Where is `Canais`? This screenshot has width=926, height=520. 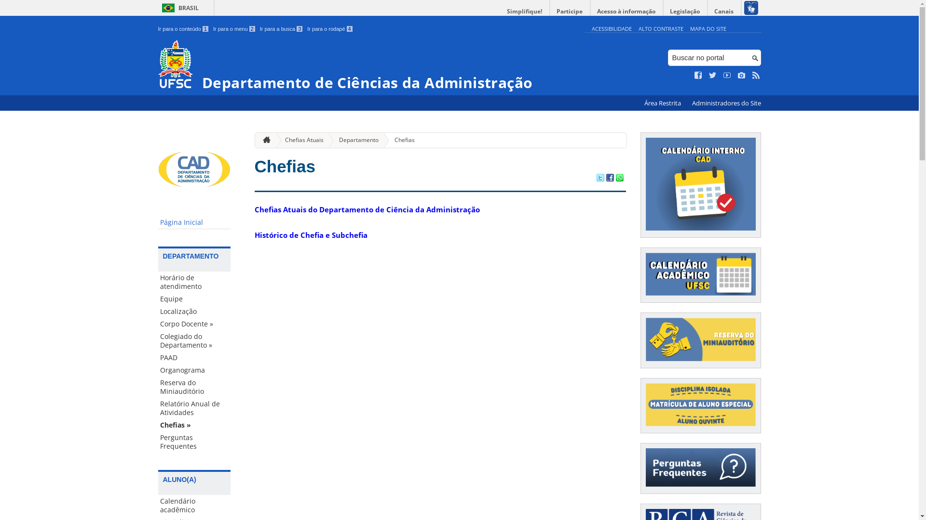 Canais is located at coordinates (724, 12).